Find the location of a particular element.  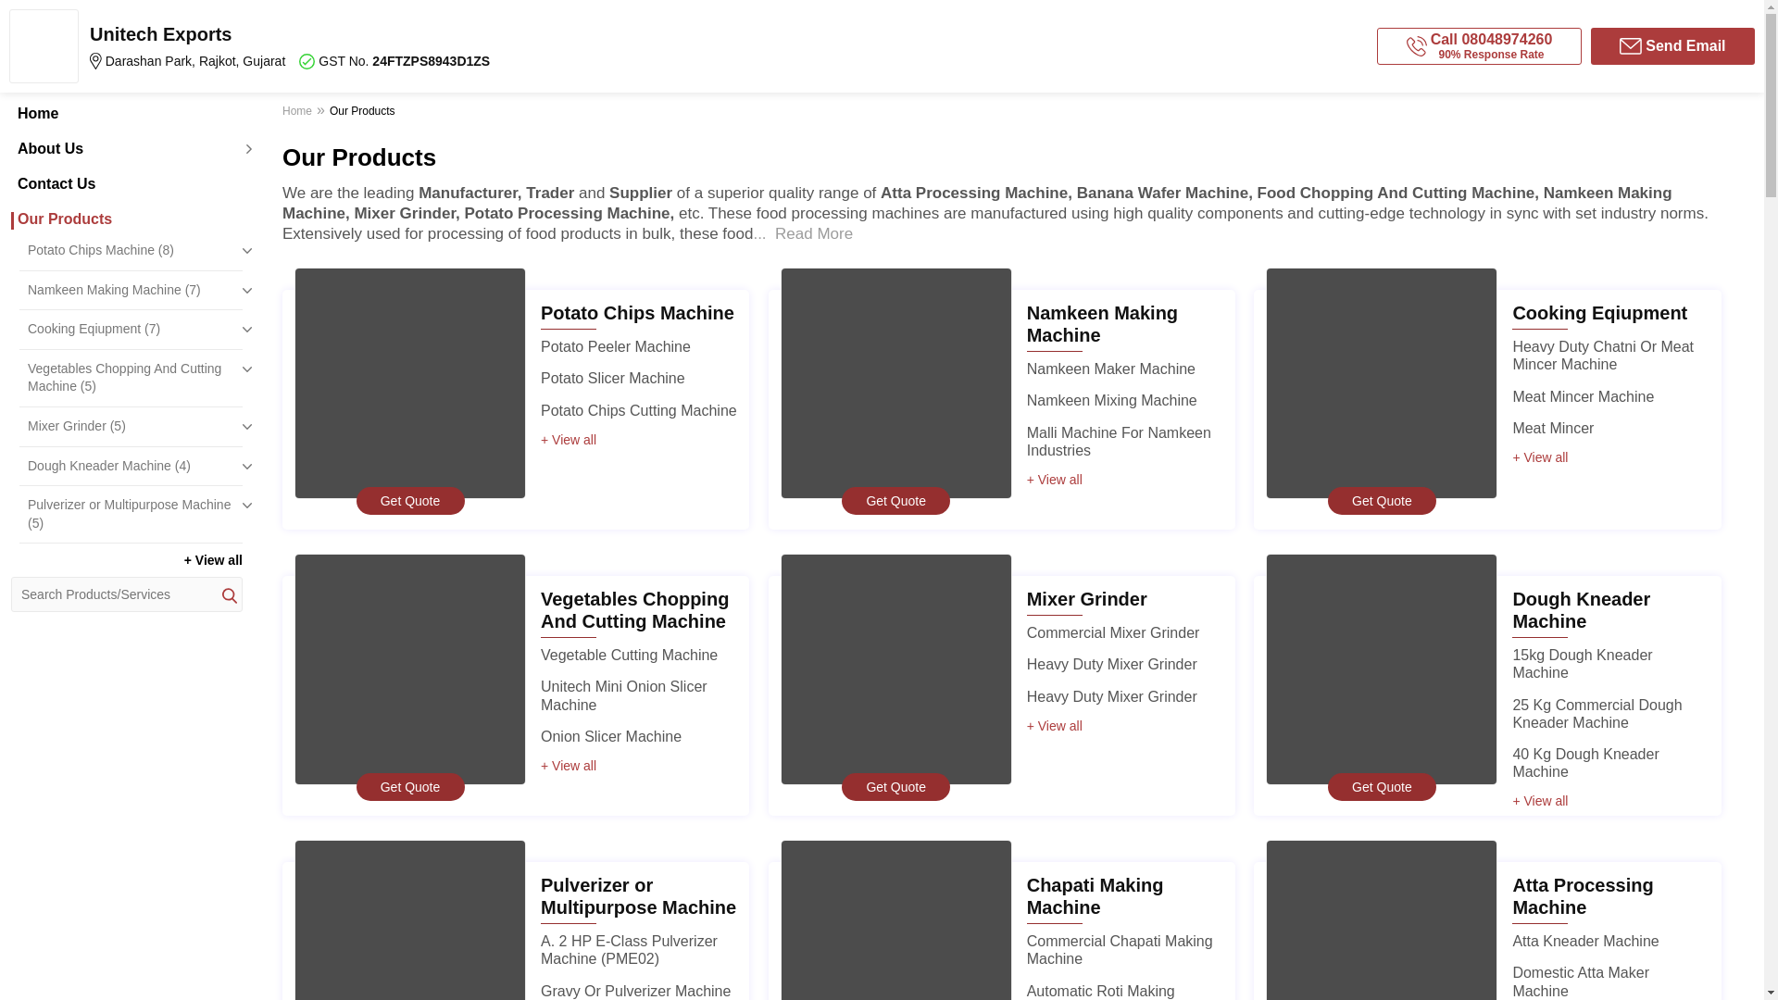

About Us is located at coordinates (126, 148).